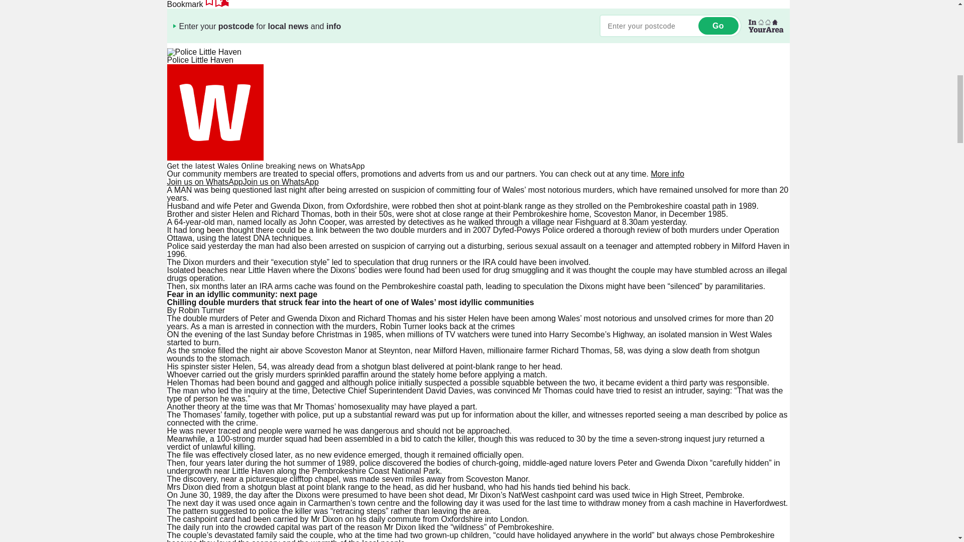 Image resolution: width=964 pixels, height=542 pixels. What do you see at coordinates (718, 26) in the screenshot?
I see `Go` at bounding box center [718, 26].